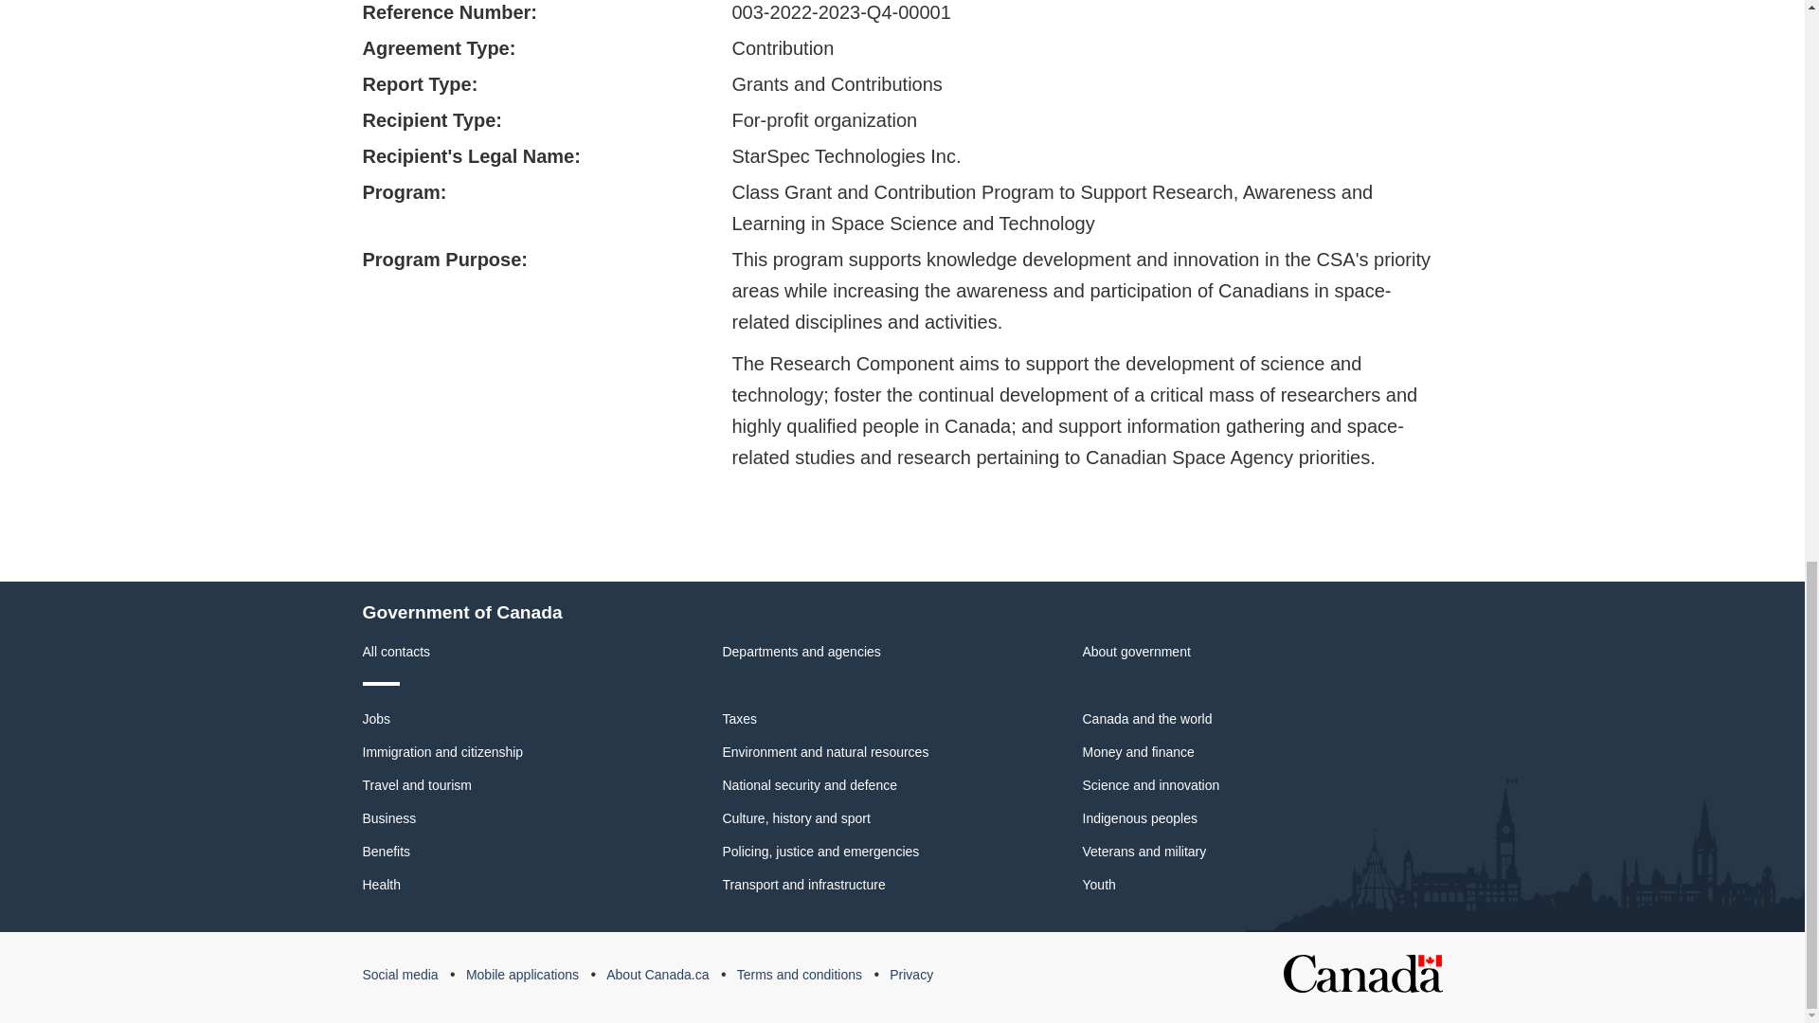  I want to click on Environment and natural resources, so click(824, 751).